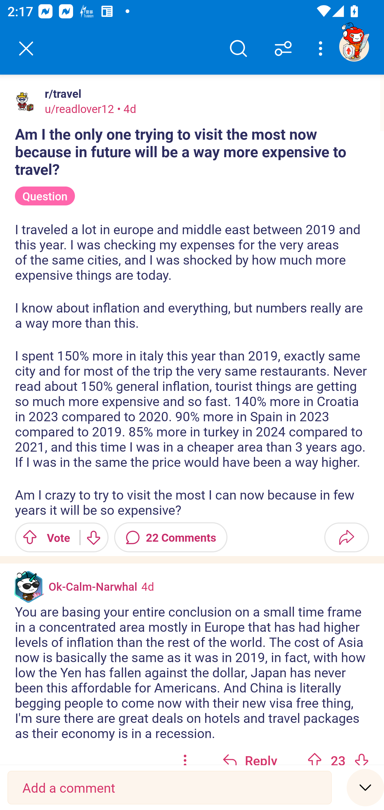 The width and height of the screenshot is (384, 810). Describe the element at coordinates (354, 46) in the screenshot. I see `TestAppium002 account` at that location.